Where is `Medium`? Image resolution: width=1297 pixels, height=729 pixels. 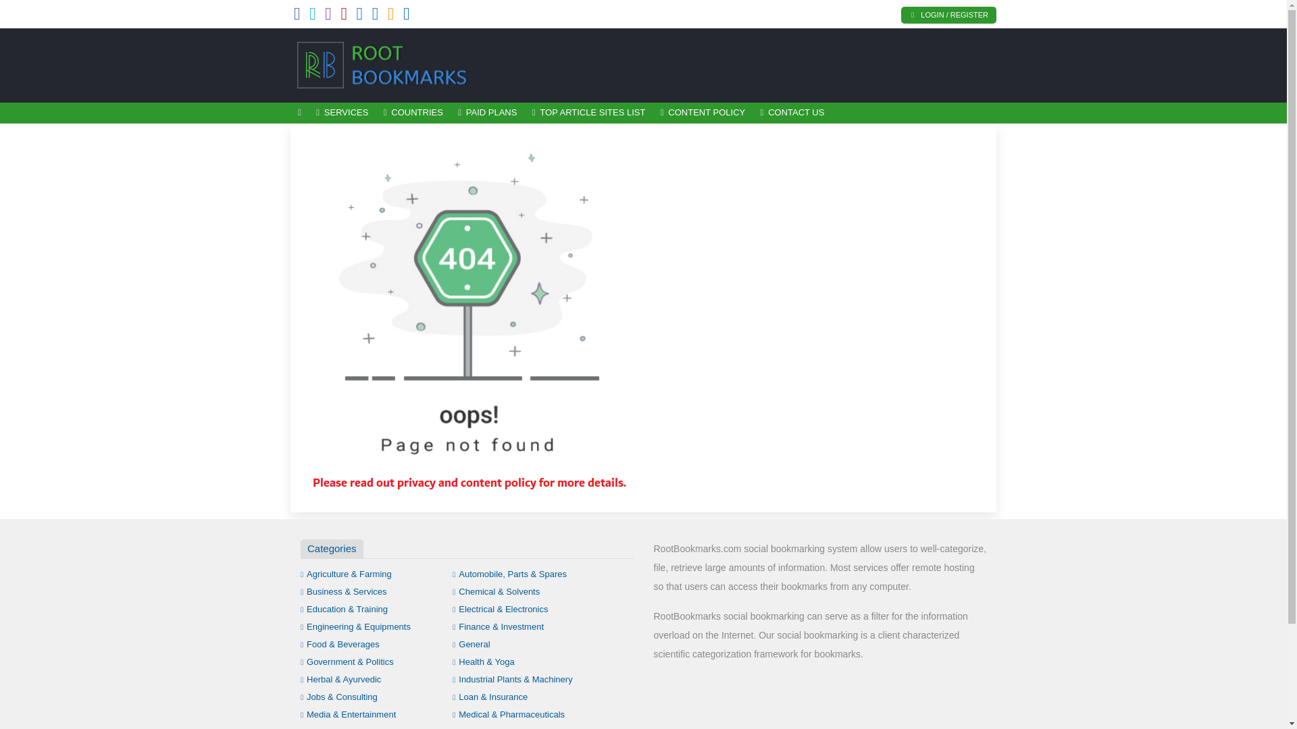 Medium is located at coordinates (376, 16).